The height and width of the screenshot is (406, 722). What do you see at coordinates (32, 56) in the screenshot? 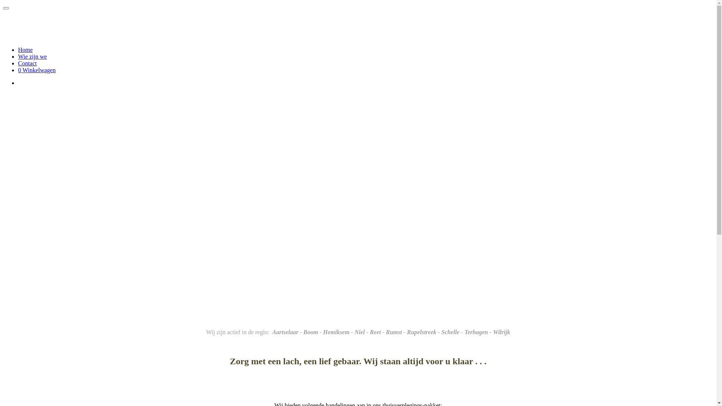
I see `Wie zijn we` at bounding box center [32, 56].